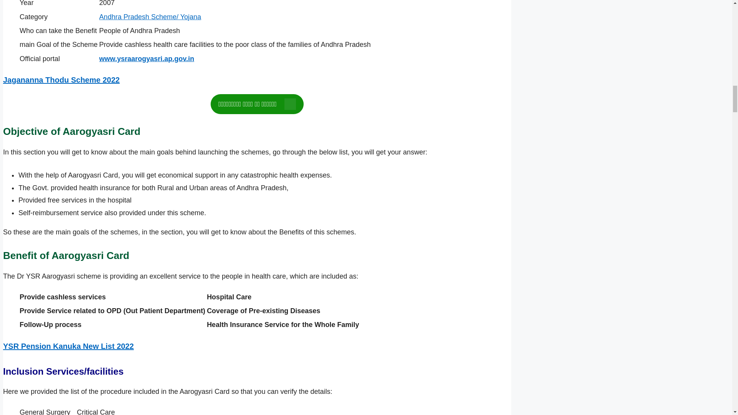 The width and height of the screenshot is (738, 415). I want to click on YSR Pension Kanuka New List 2022, so click(68, 346).